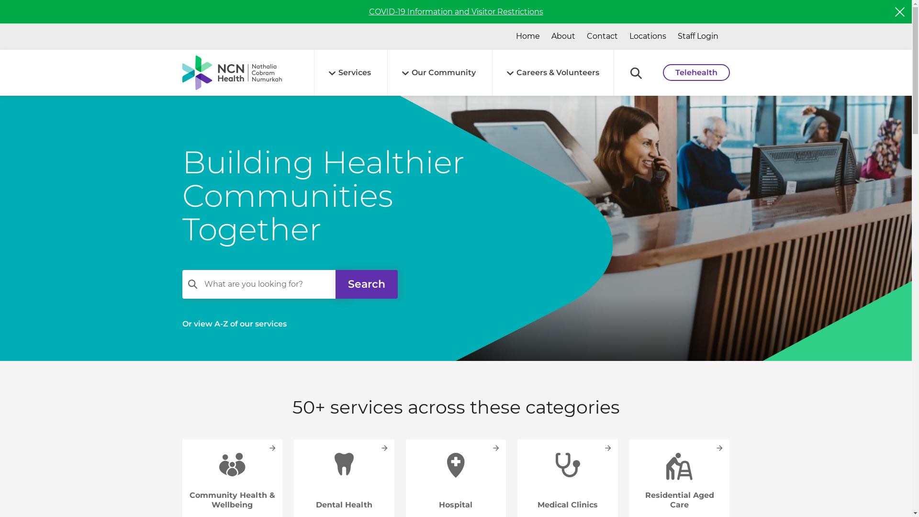 This screenshot has height=517, width=919. What do you see at coordinates (234, 325) in the screenshot?
I see `Or view A-Z of our services` at bounding box center [234, 325].